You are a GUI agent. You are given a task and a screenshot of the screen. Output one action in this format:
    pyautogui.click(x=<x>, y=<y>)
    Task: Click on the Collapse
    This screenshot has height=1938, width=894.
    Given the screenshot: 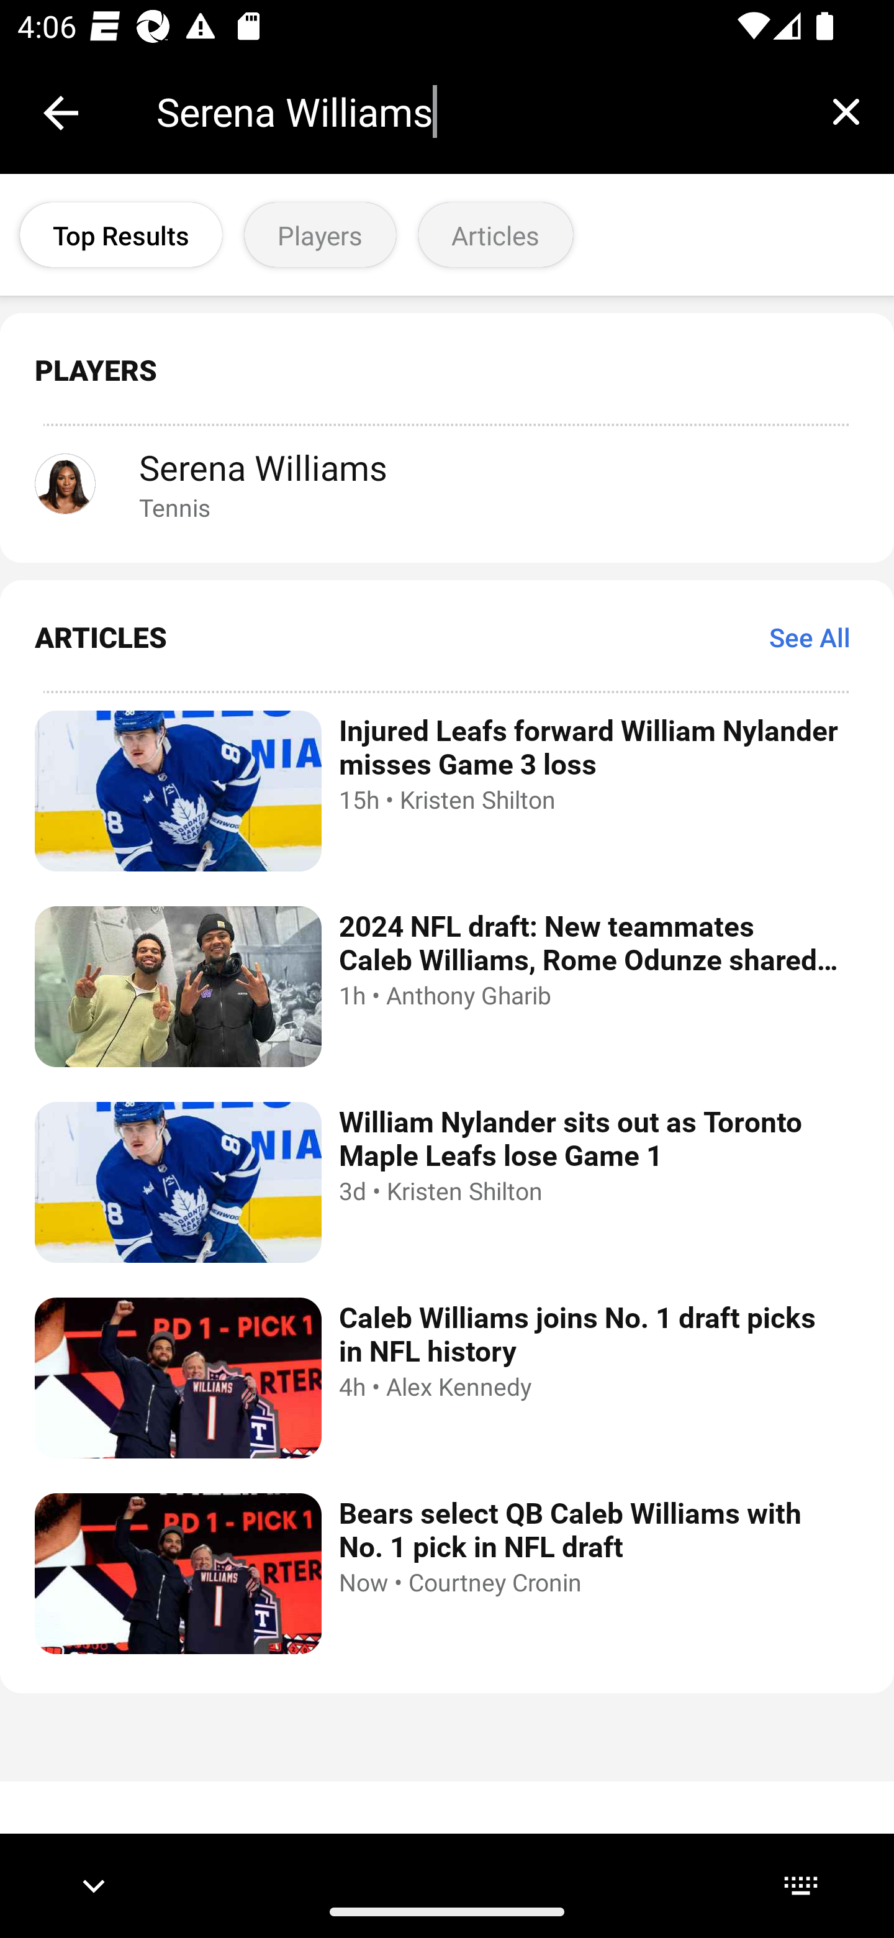 What is the action you would take?
    pyautogui.click(x=61, y=113)
    